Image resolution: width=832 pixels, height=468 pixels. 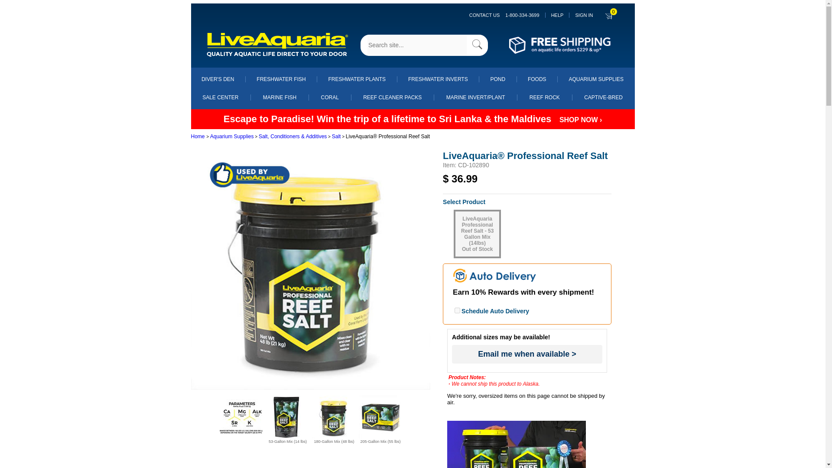 What do you see at coordinates (609, 15) in the screenshot?
I see `Edit Shopping Cart` at bounding box center [609, 15].